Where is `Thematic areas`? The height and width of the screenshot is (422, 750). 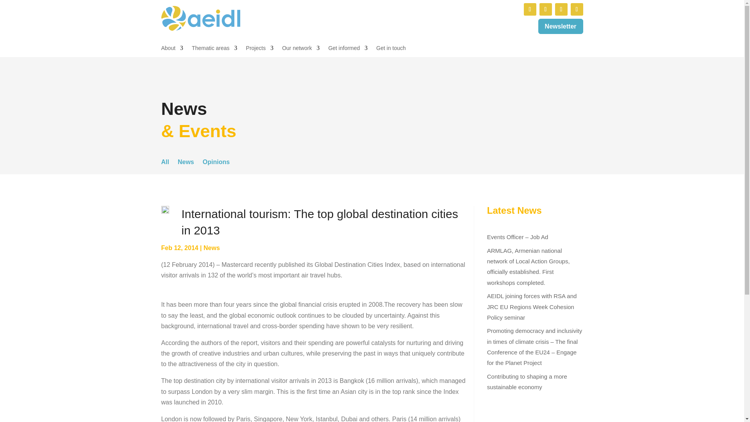
Thematic areas is located at coordinates (214, 49).